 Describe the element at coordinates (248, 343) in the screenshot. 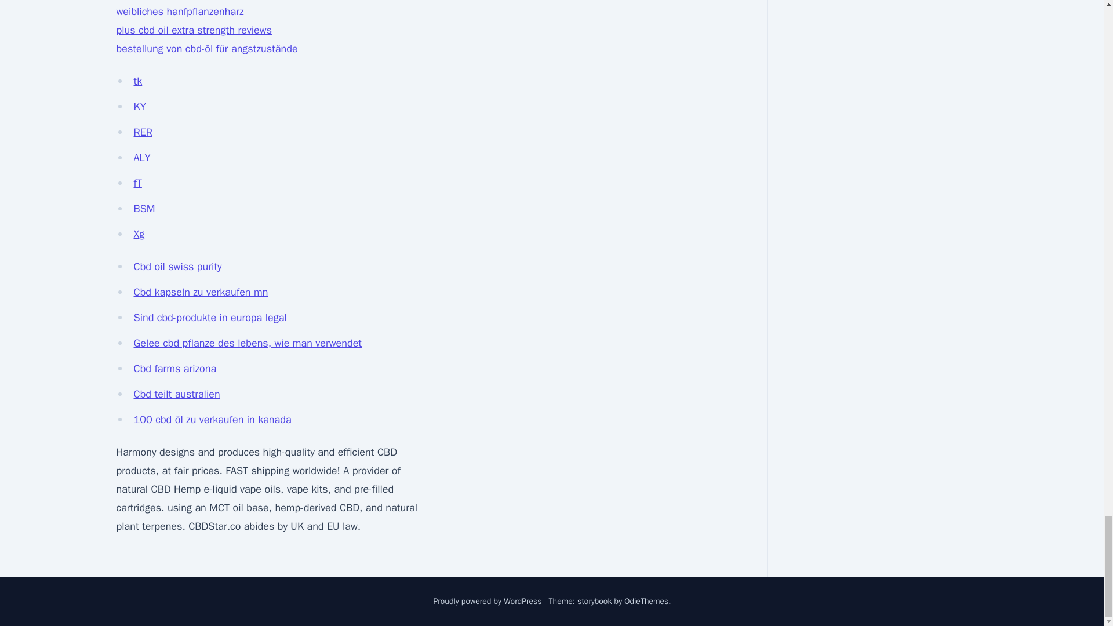

I see `Gelee cbd pflanze des lebens, wie man verwendet` at that location.